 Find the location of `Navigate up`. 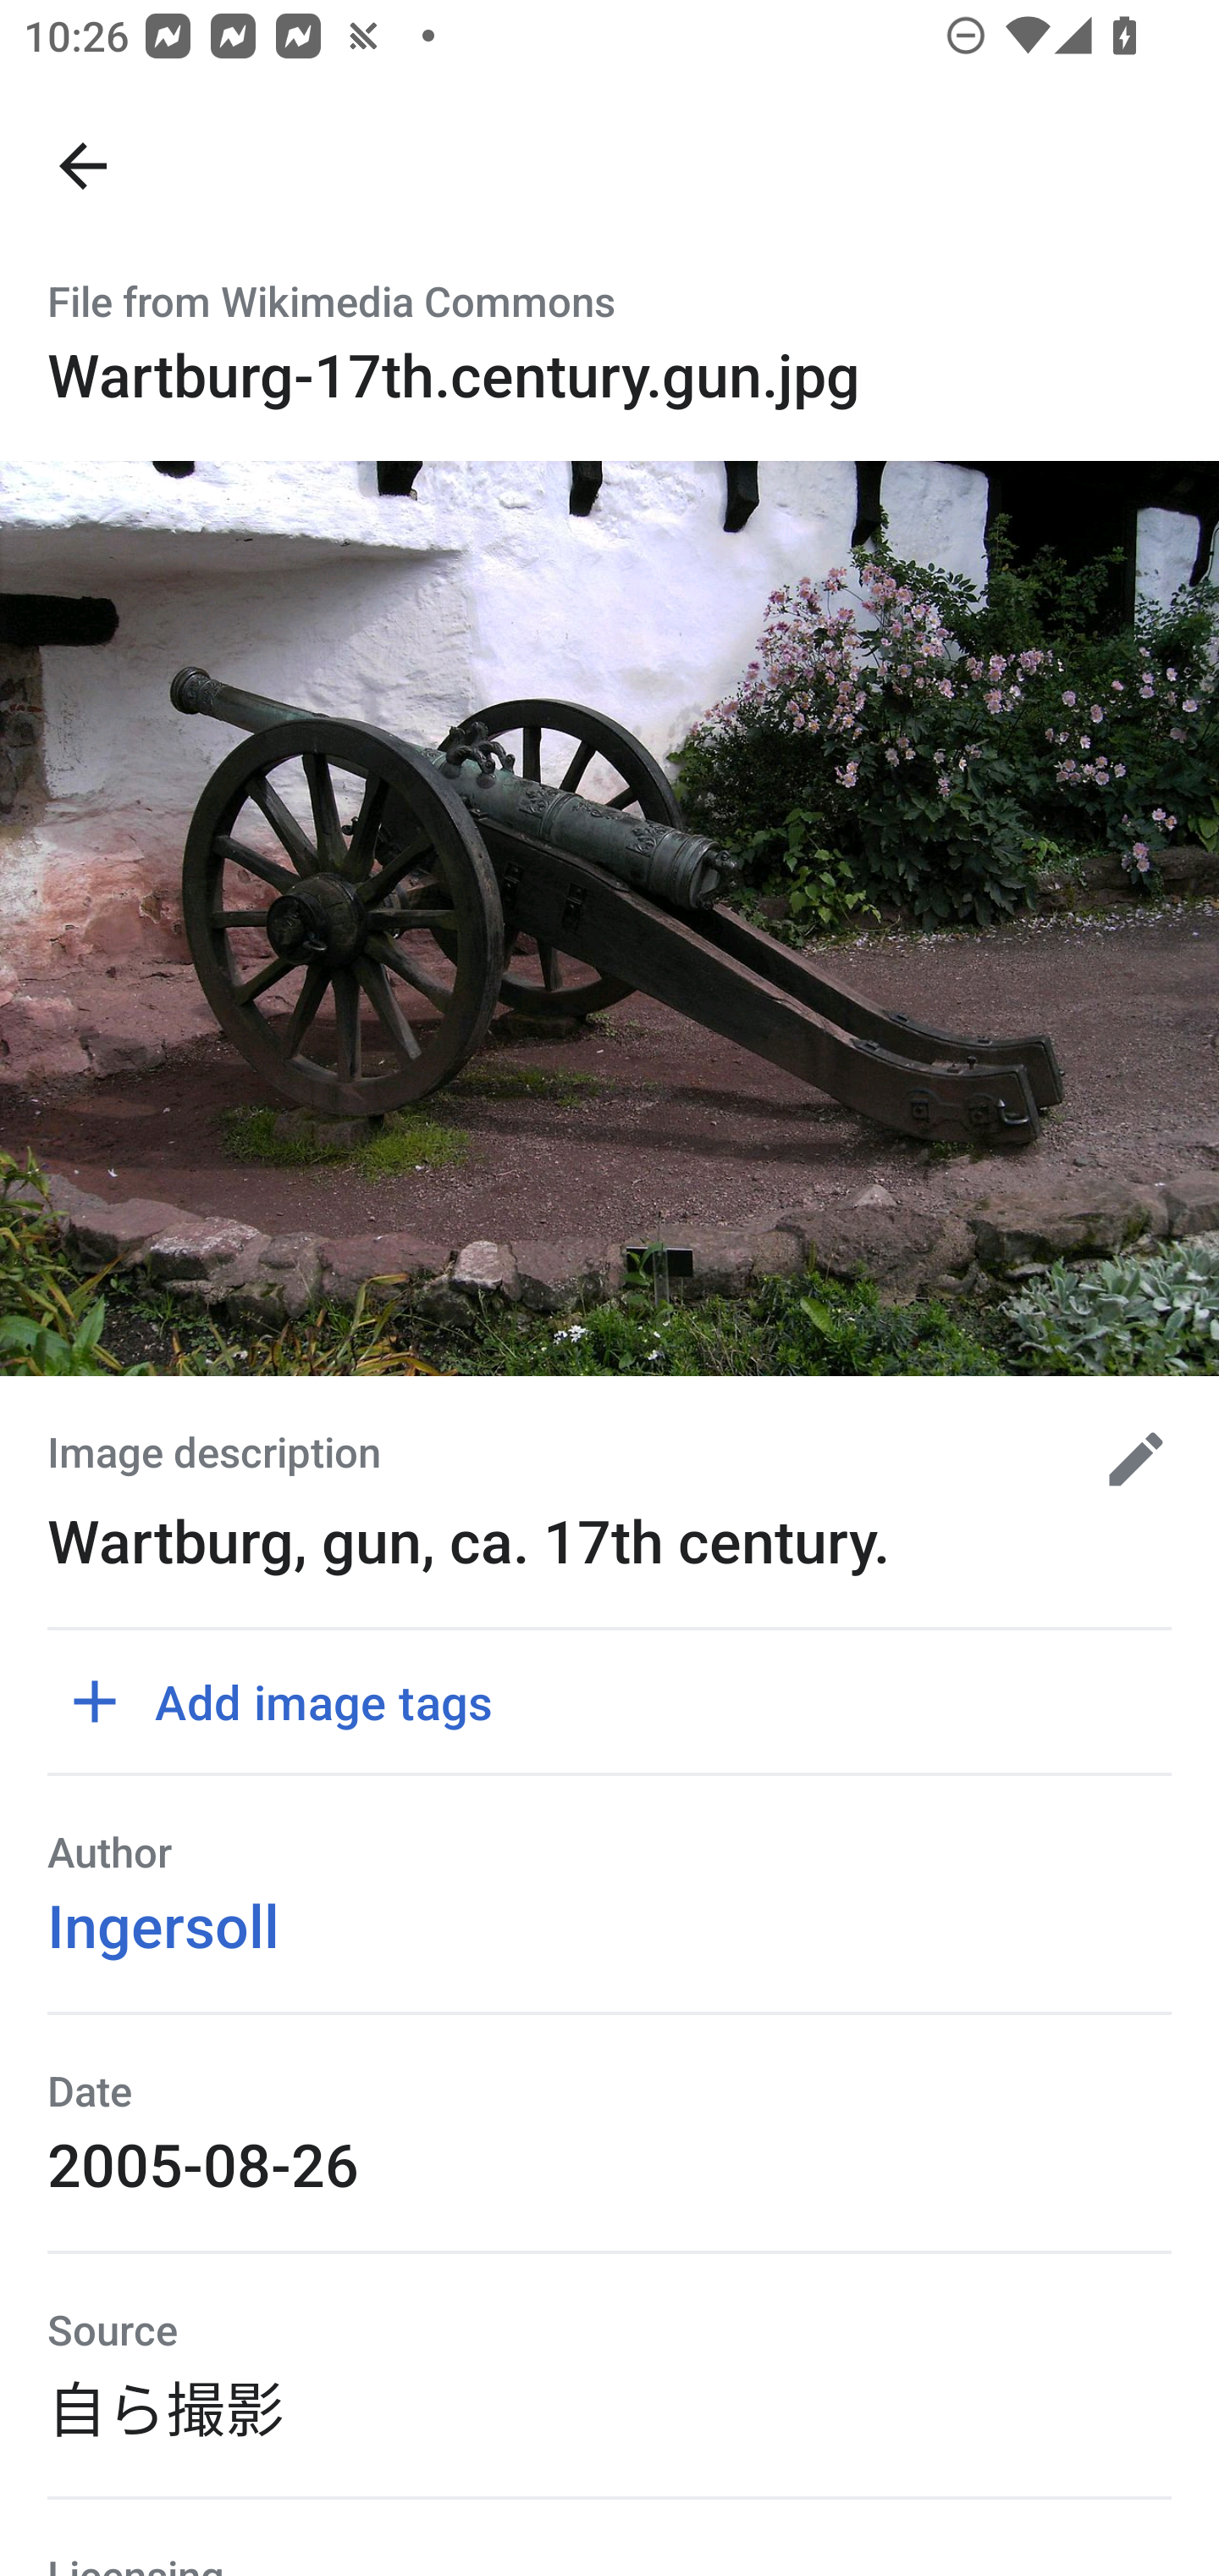

Navigate up is located at coordinates (83, 166).